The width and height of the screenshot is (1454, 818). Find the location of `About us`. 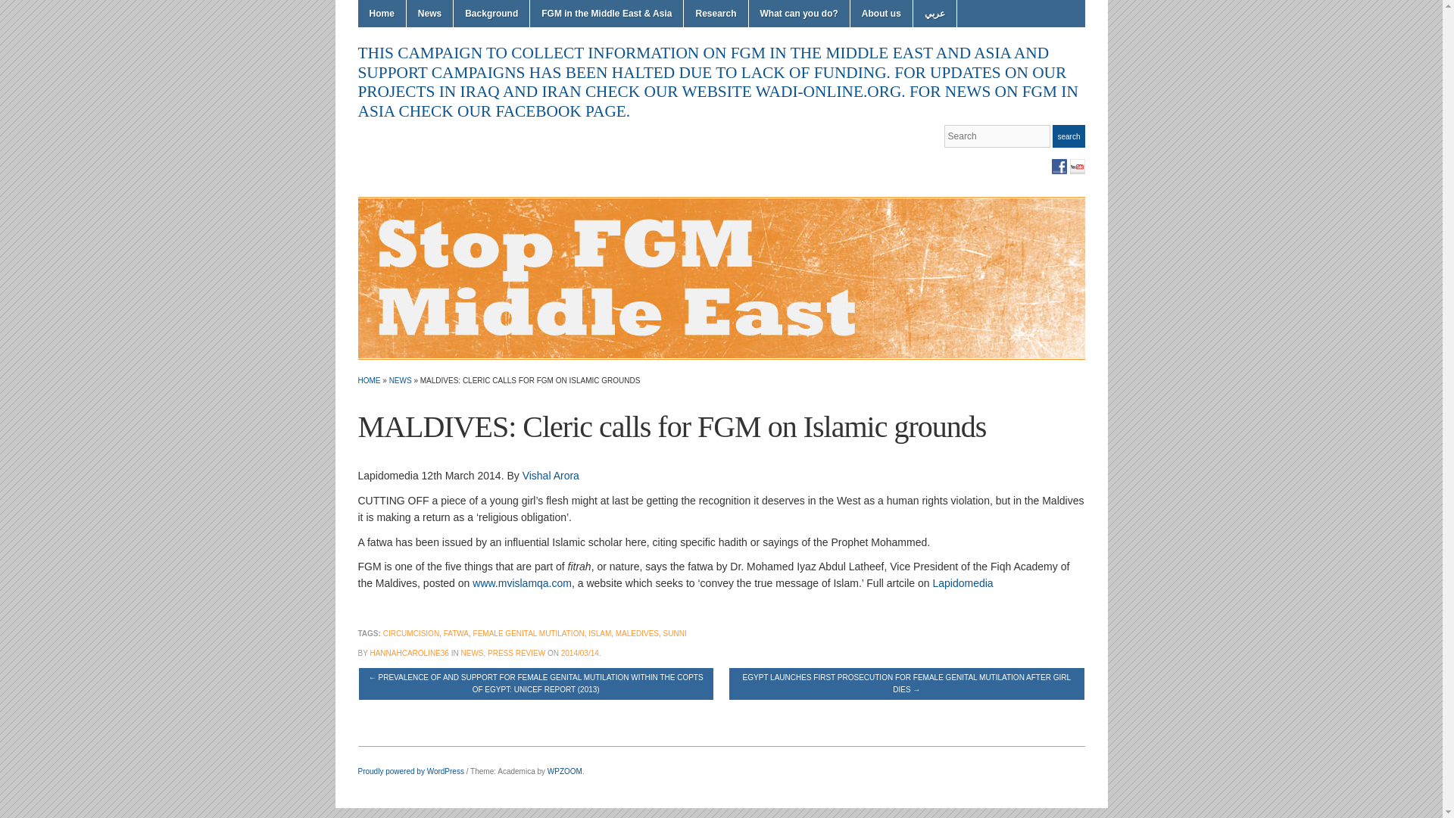

About us is located at coordinates (881, 14).